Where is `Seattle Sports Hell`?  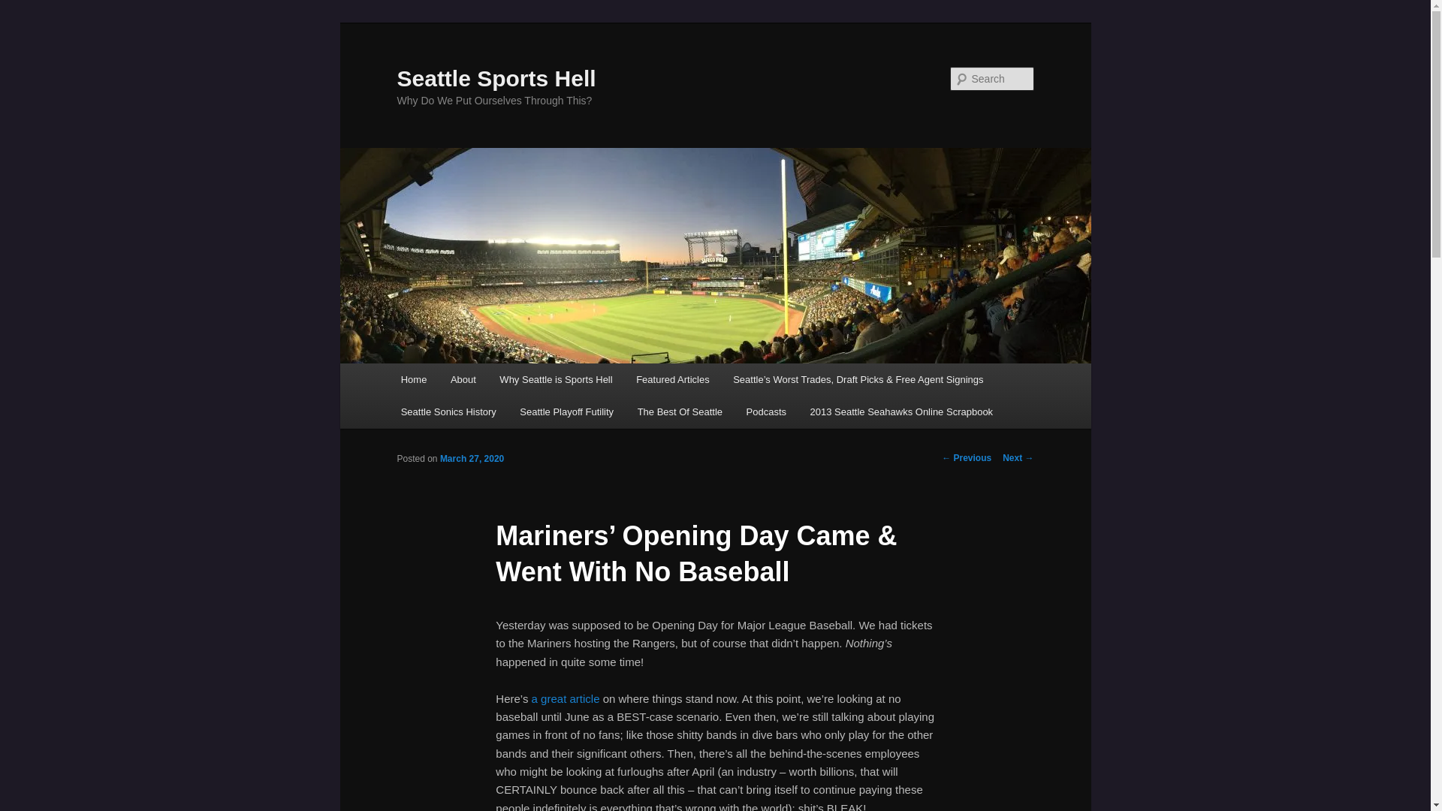 Seattle Sports Hell is located at coordinates (496, 78).